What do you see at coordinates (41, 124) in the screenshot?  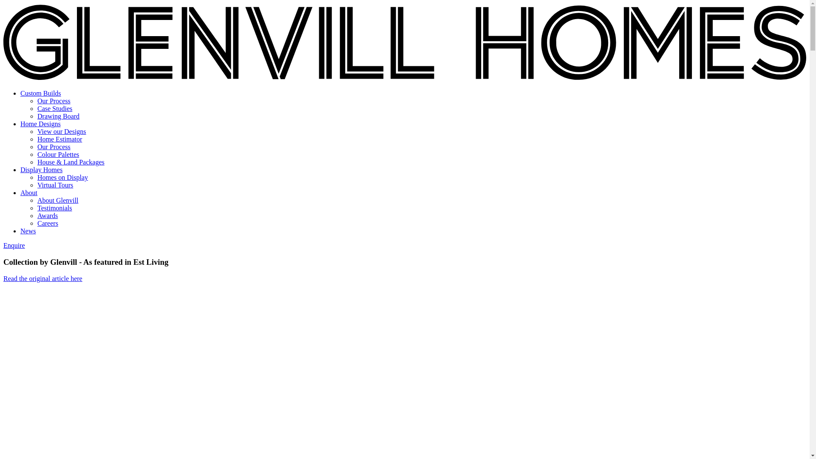 I see `Home Designs` at bounding box center [41, 124].